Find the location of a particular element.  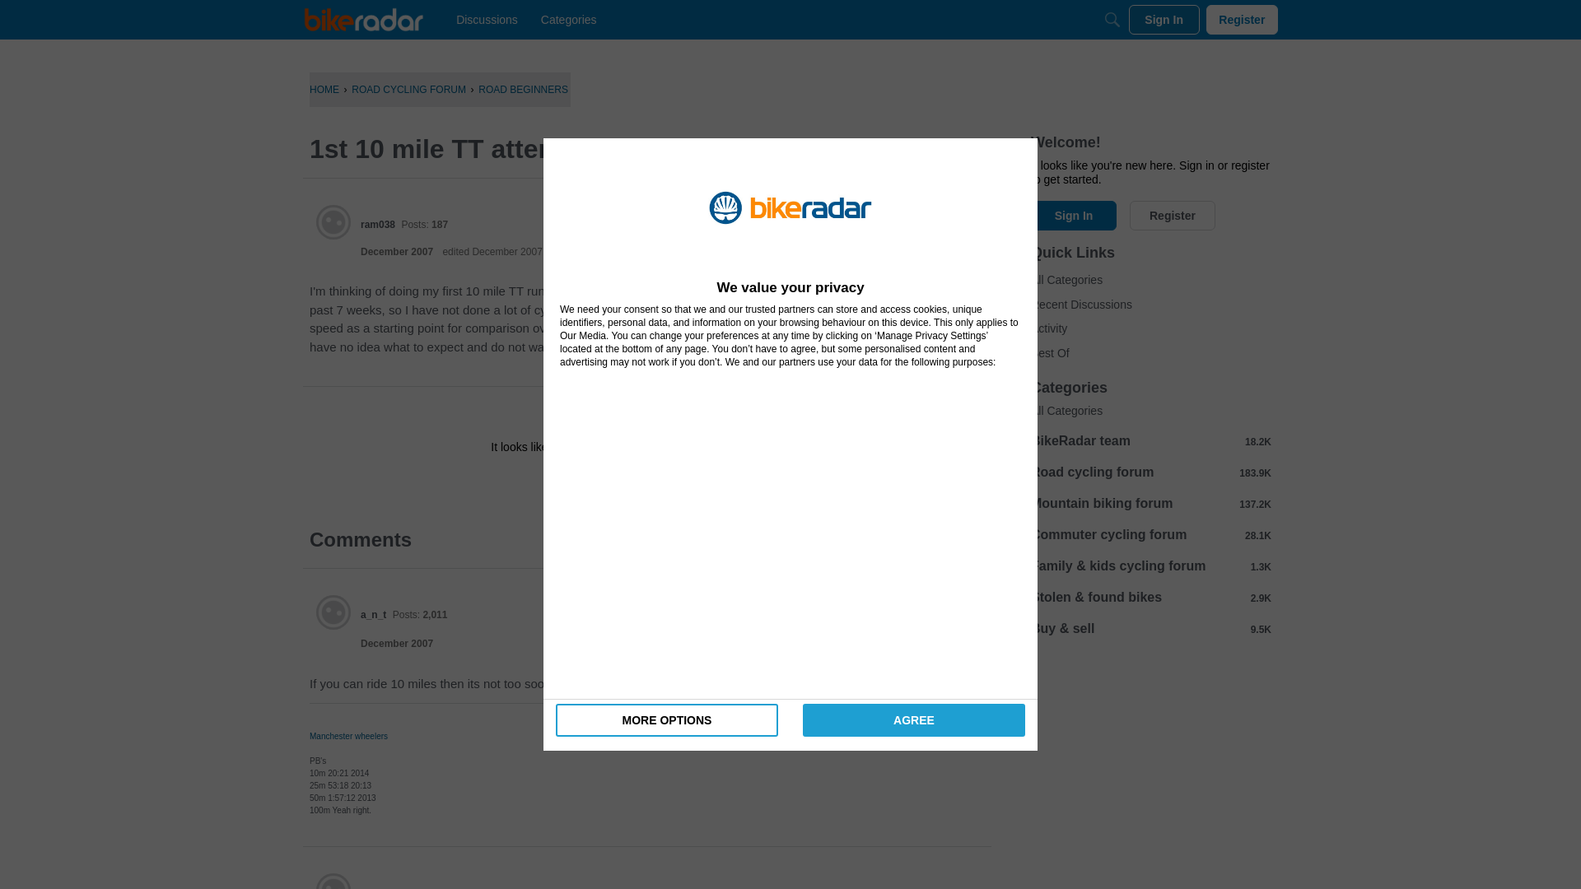

Edited December 31, 2007 1:33AM. is located at coordinates (492, 252).